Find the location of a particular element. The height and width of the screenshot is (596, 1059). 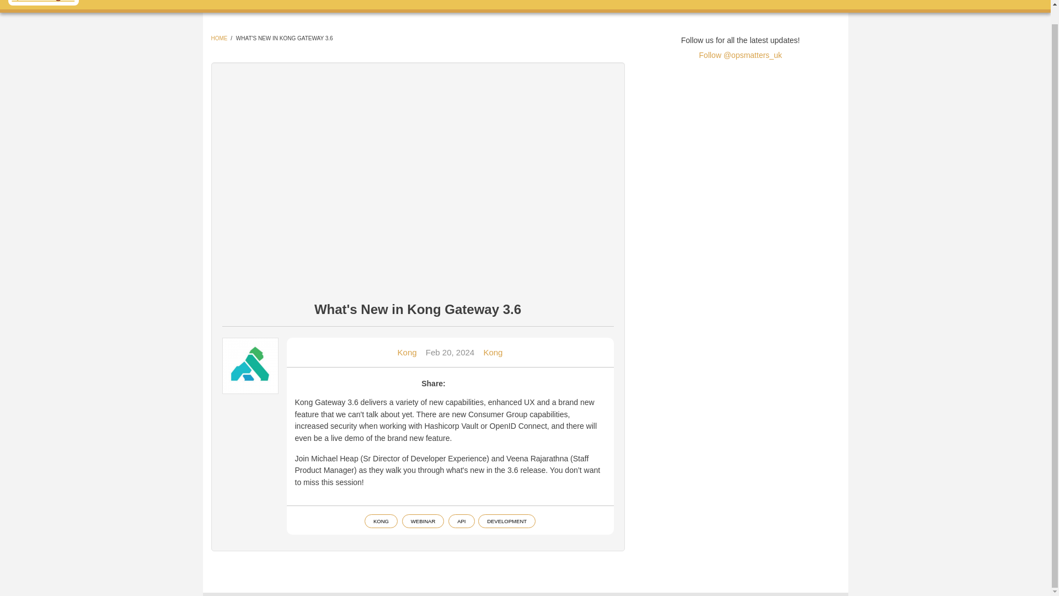

Kong is located at coordinates (407, 352).